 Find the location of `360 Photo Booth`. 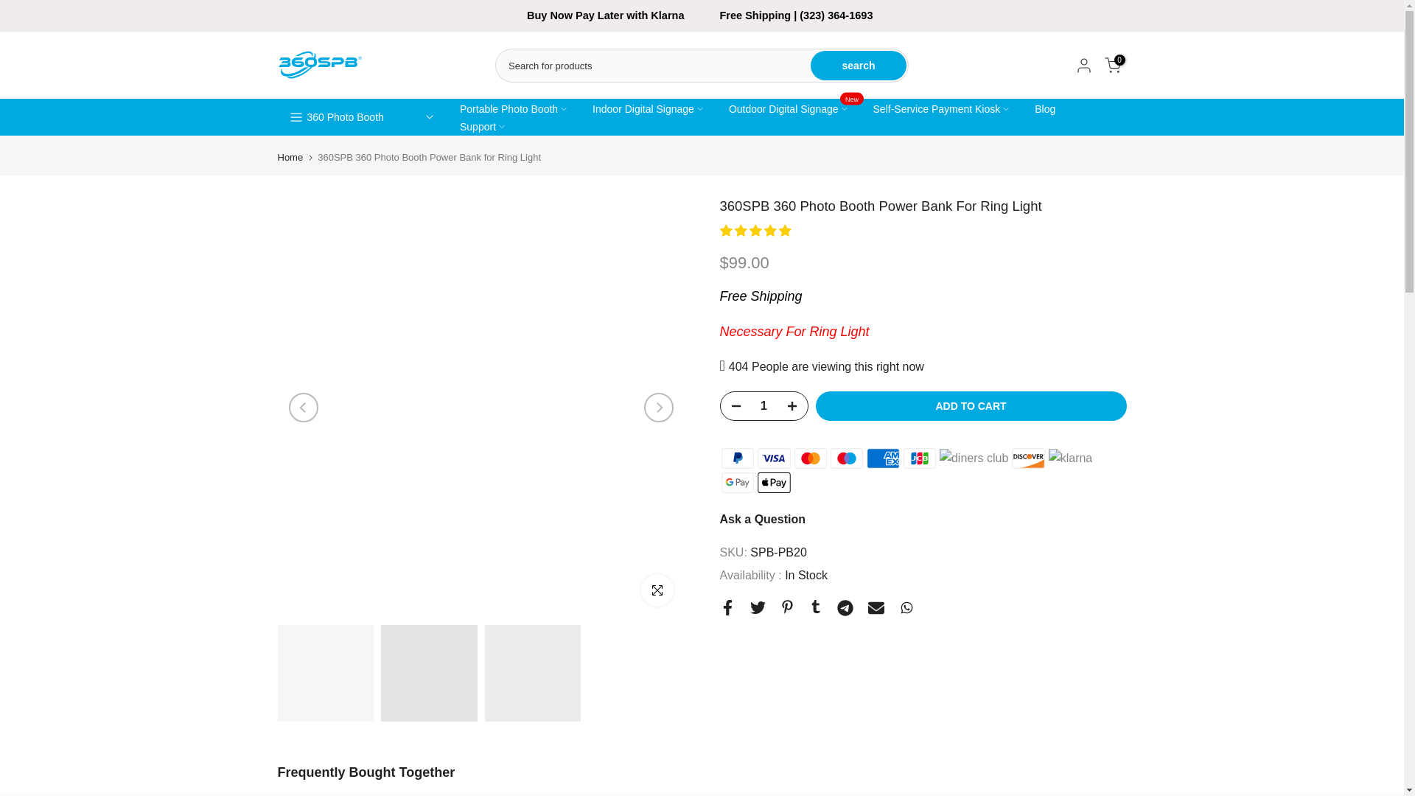

360 Photo Booth is located at coordinates (345, 117).